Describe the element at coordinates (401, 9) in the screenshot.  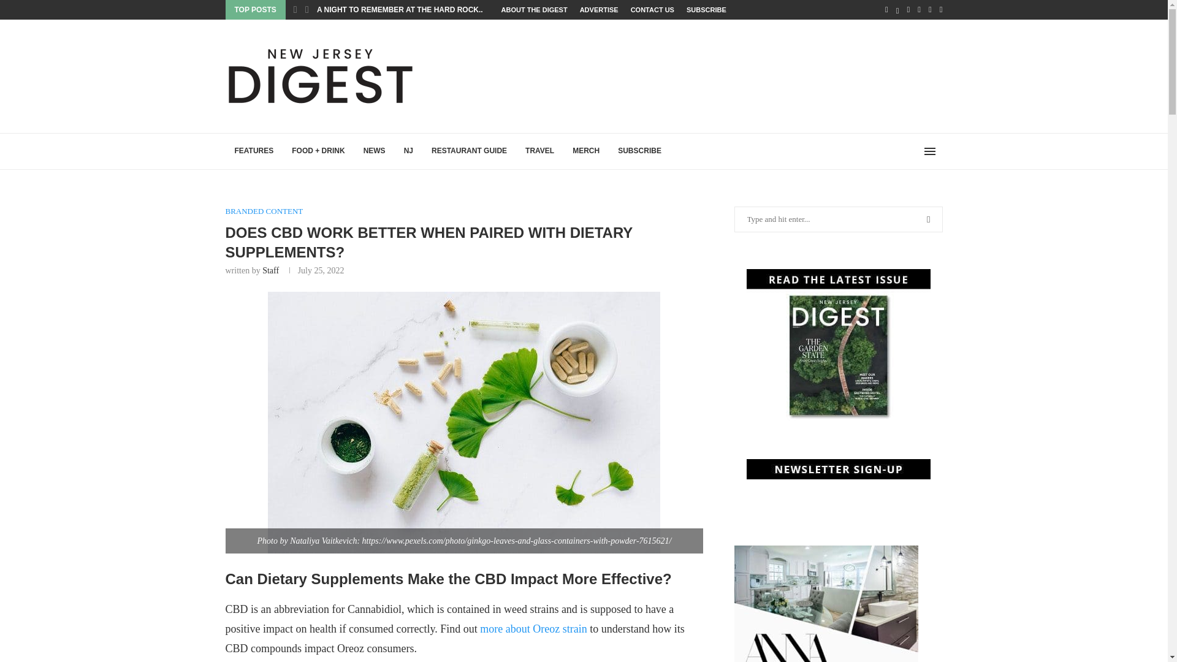
I see `A NIGHT TO REMEMBER AT THE HARD ROCK...` at that location.